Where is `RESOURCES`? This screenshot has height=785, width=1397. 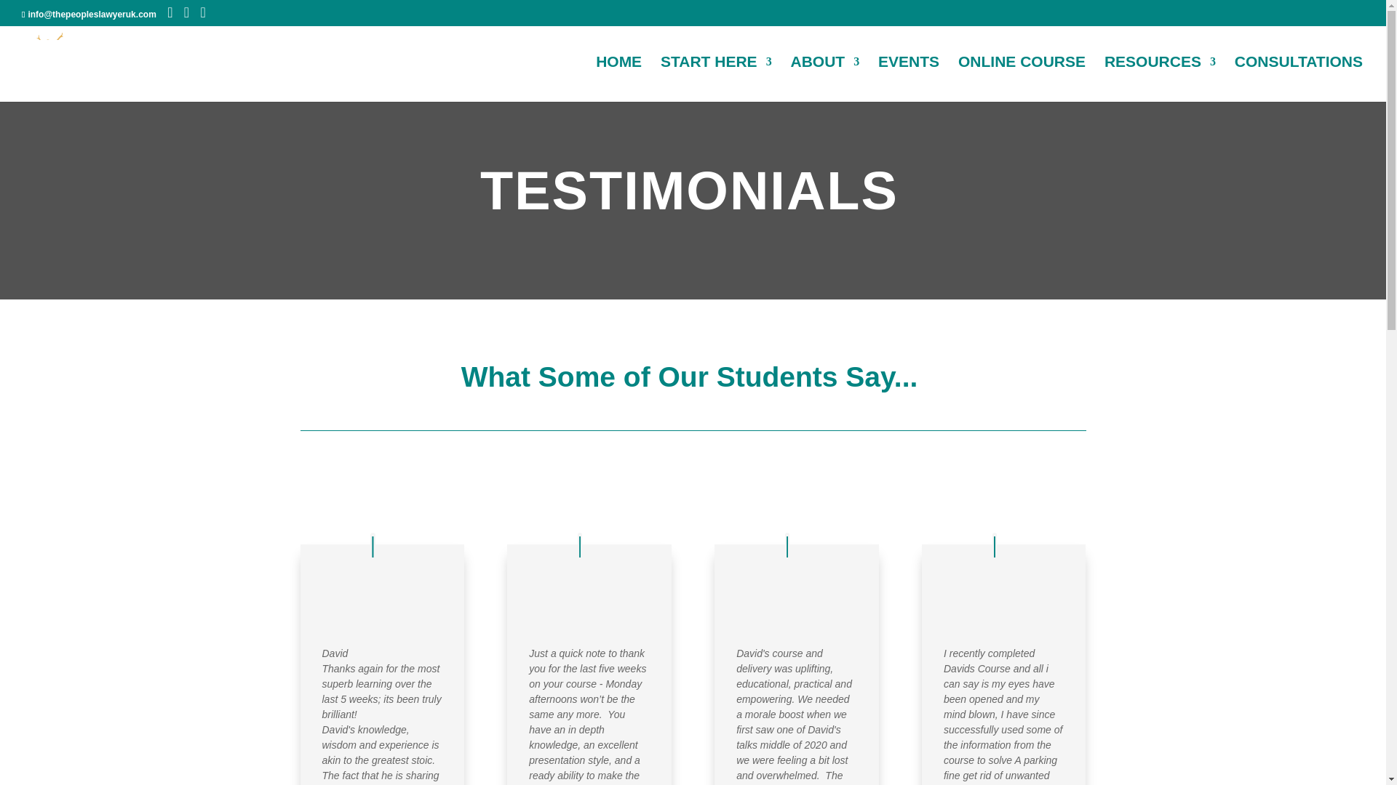
RESOURCES is located at coordinates (1160, 78).